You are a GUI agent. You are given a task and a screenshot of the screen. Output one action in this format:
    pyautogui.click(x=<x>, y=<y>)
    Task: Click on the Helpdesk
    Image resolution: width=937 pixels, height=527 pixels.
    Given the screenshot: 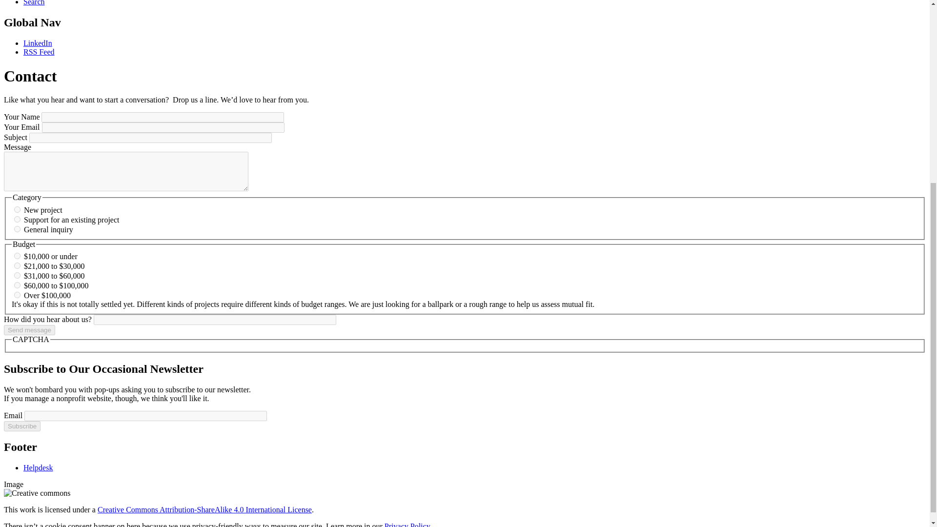 What is the action you would take?
    pyautogui.click(x=38, y=467)
    